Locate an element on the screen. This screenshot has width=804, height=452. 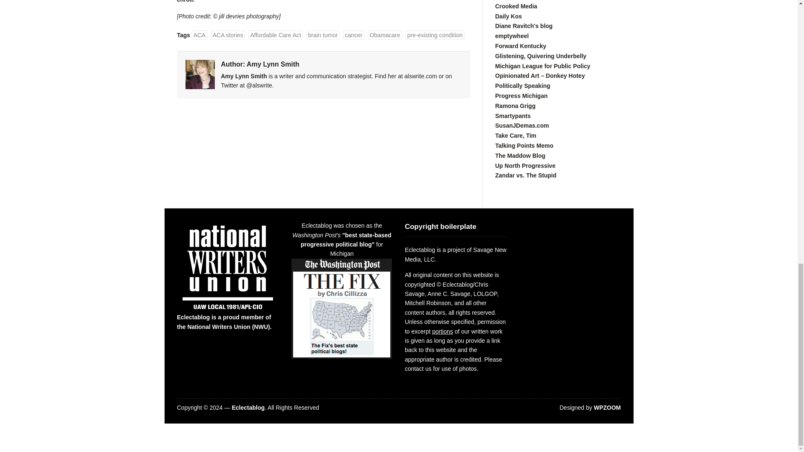
Personal blog of Eclectablogger and journalist Susan Demas is located at coordinates (522, 125).